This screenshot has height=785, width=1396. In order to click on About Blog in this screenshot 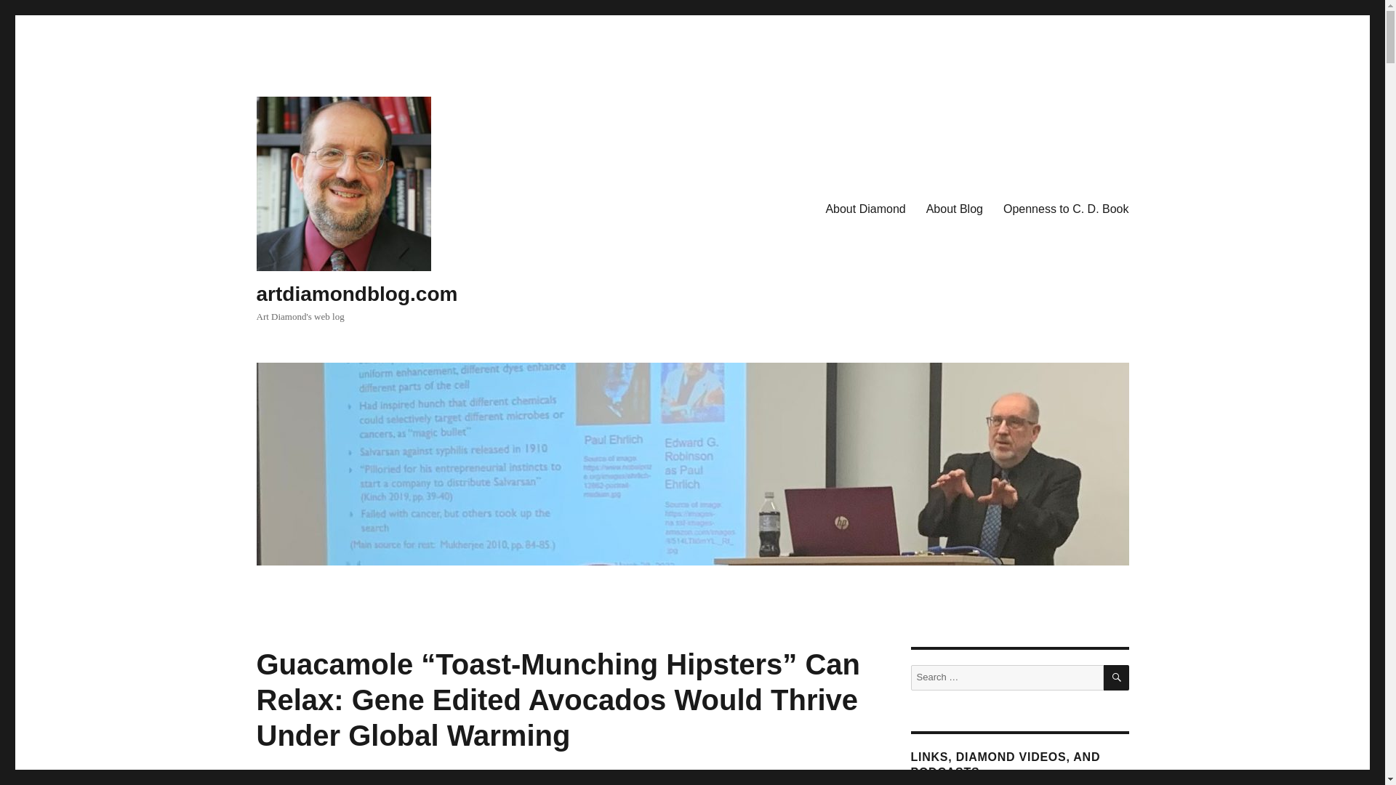, I will do `click(954, 209)`.